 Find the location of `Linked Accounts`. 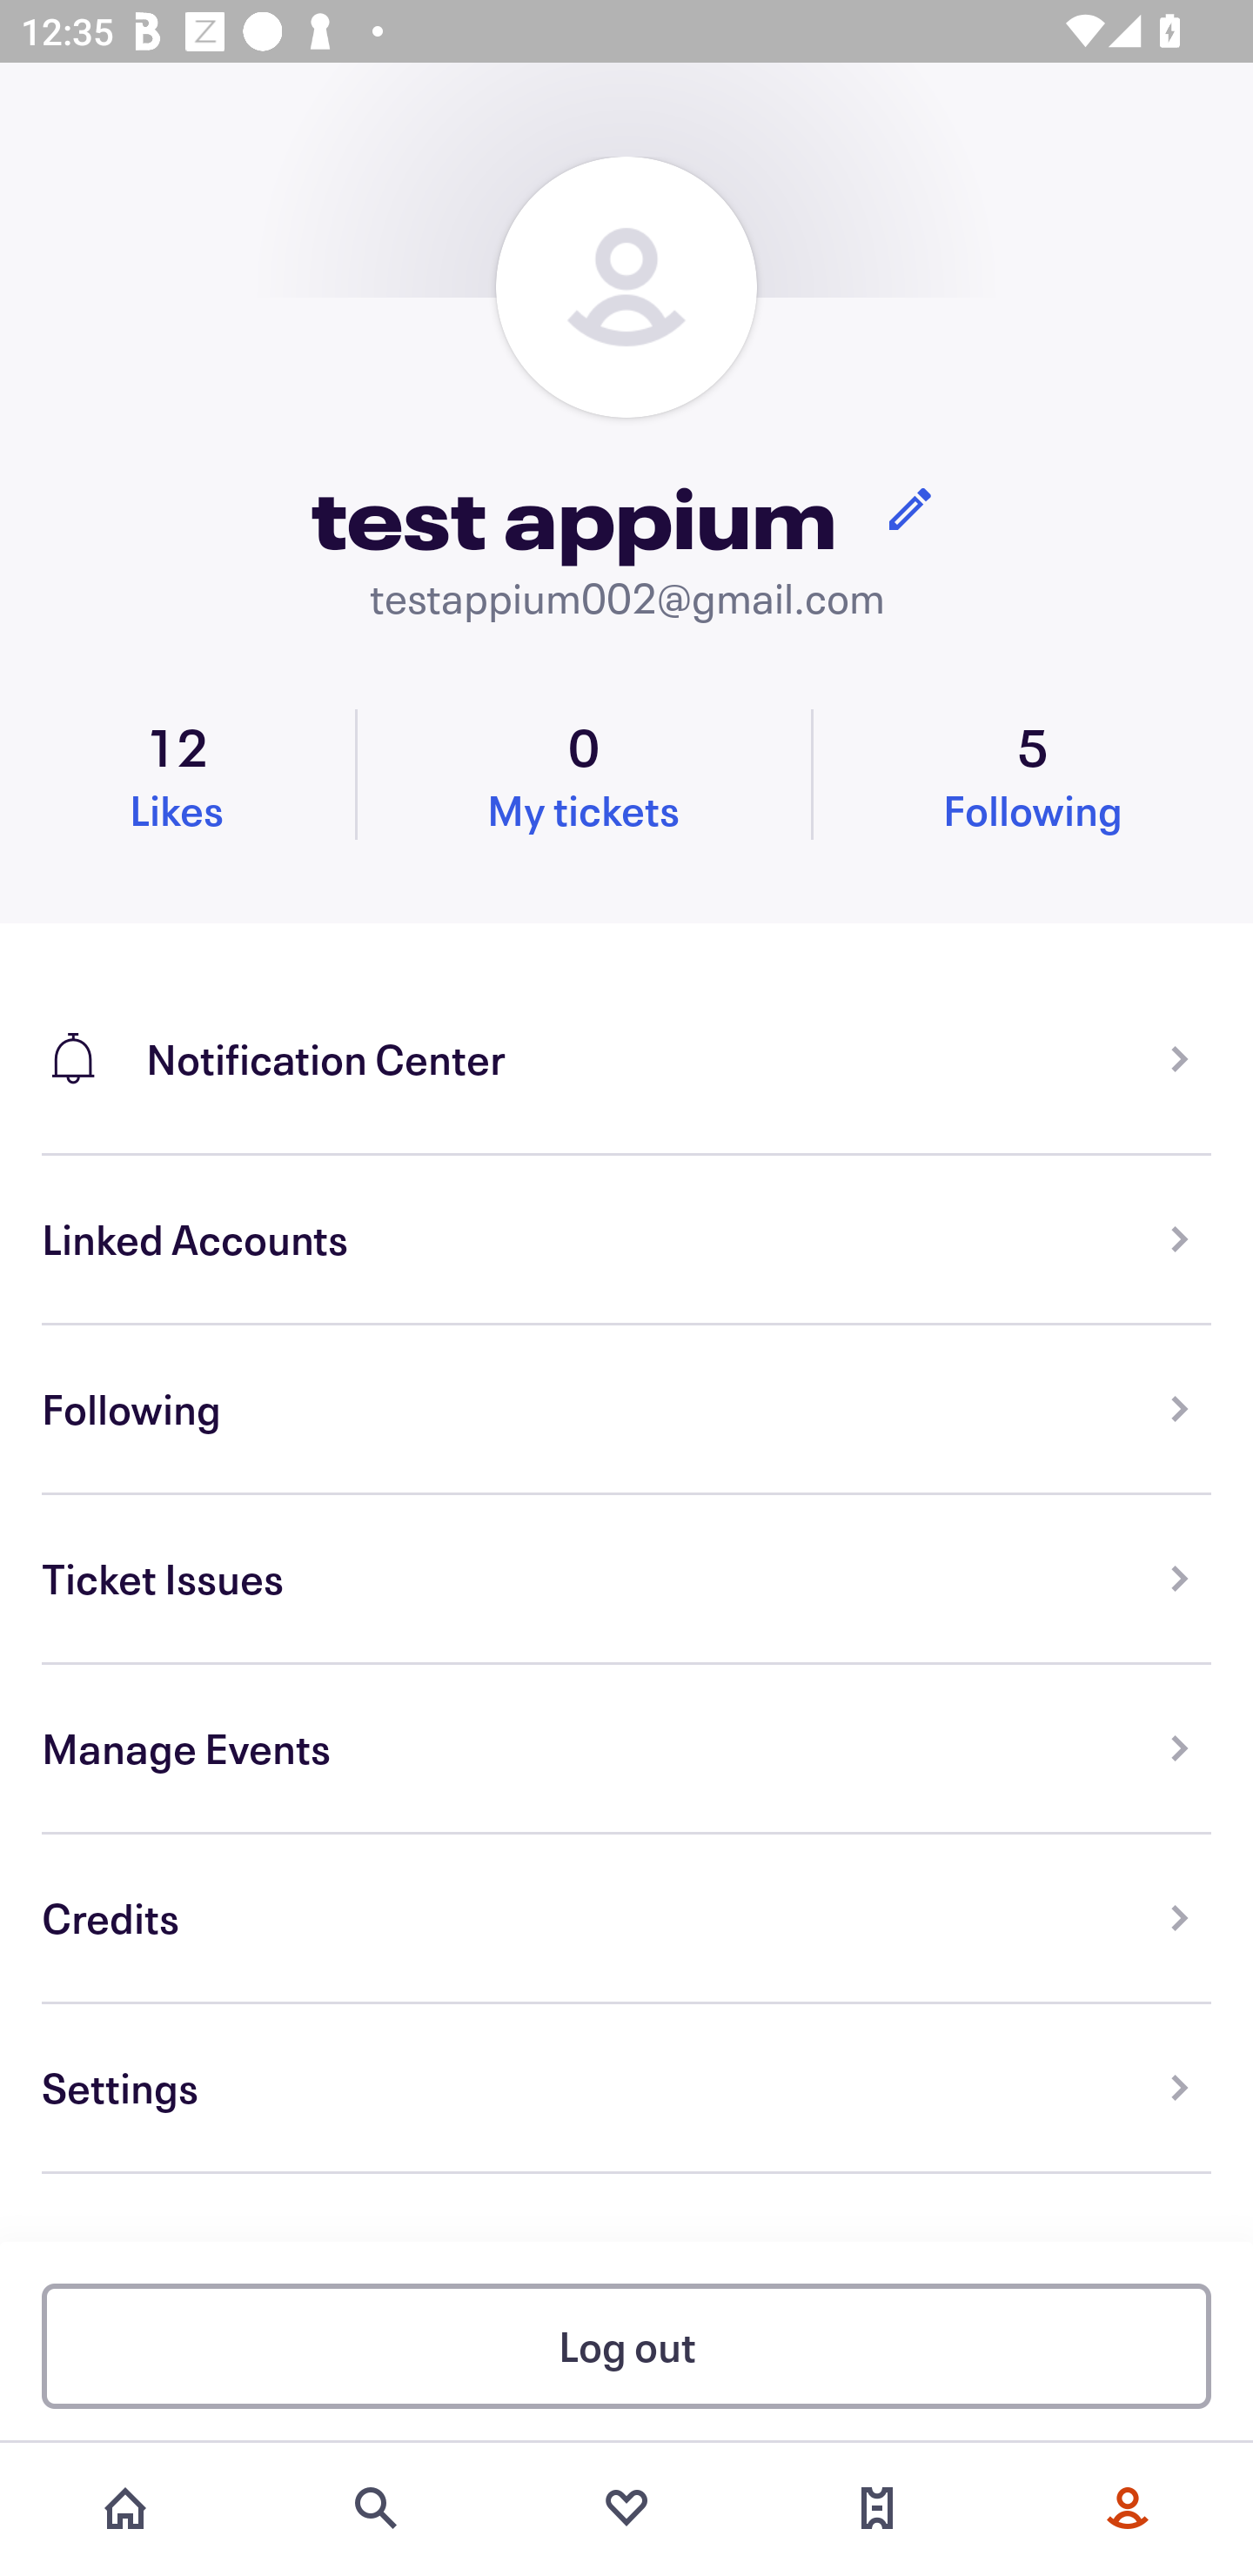

Linked Accounts is located at coordinates (626, 1241).